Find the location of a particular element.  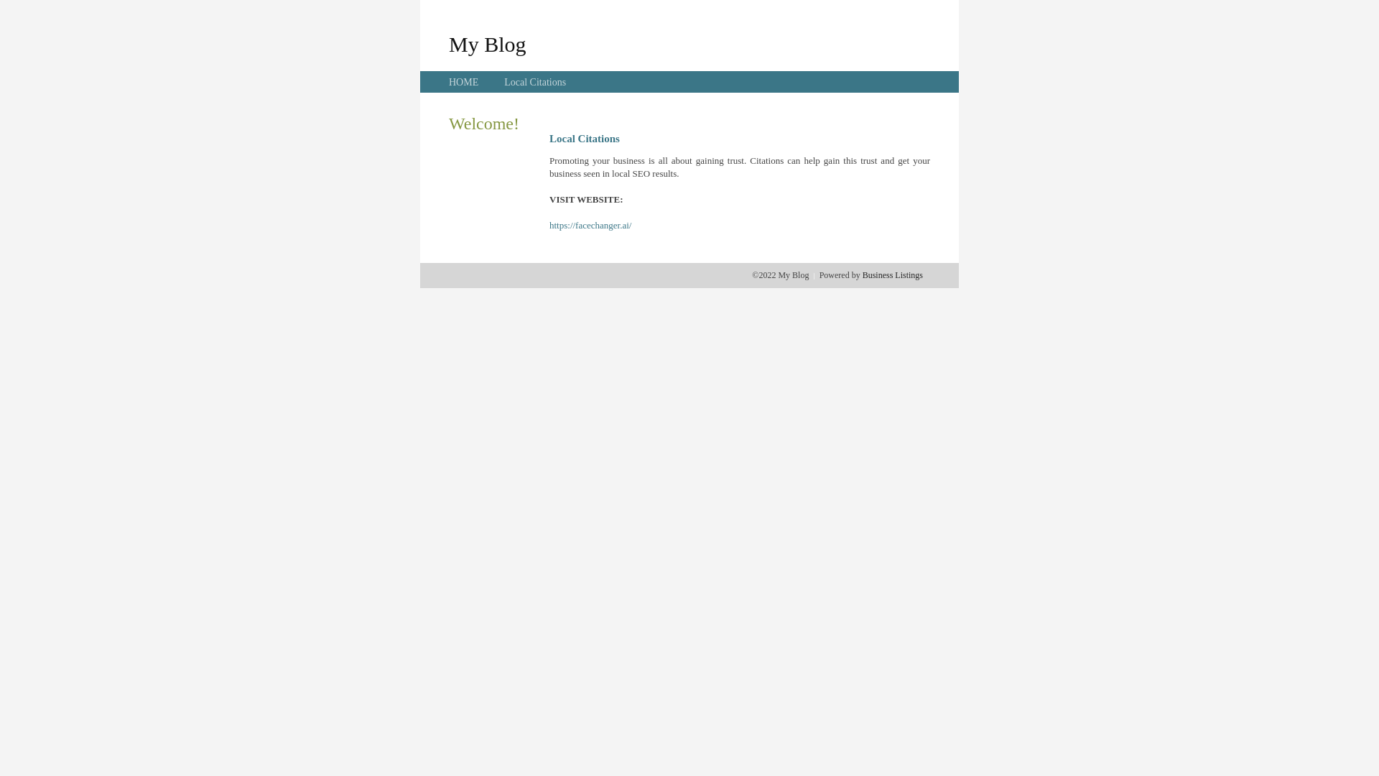

HOME is located at coordinates (464, 82).